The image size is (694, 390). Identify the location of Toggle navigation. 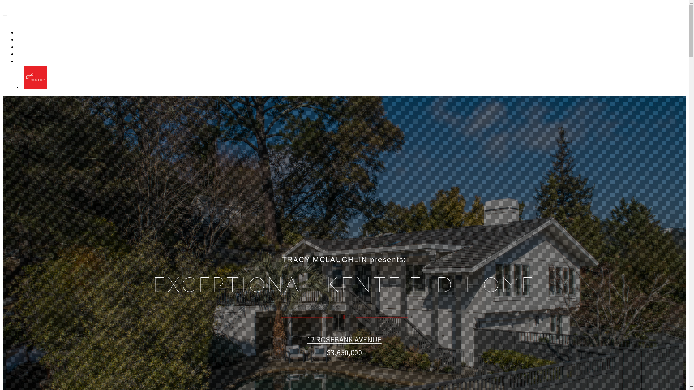
(5, 16).